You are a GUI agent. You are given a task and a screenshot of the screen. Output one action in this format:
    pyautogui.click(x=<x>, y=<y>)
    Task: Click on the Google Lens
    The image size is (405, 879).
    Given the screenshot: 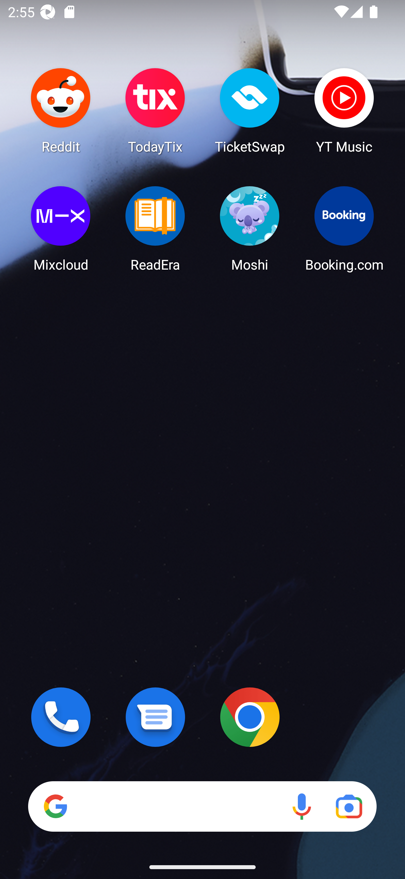 What is the action you would take?
    pyautogui.click(x=349, y=806)
    